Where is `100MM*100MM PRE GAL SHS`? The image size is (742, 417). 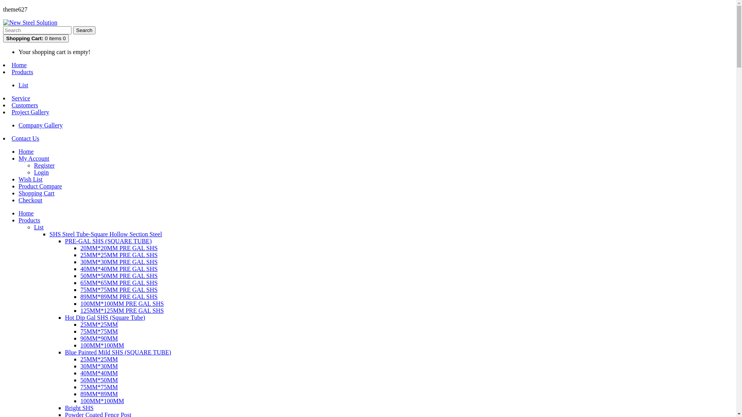
100MM*100MM PRE GAL SHS is located at coordinates (122, 303).